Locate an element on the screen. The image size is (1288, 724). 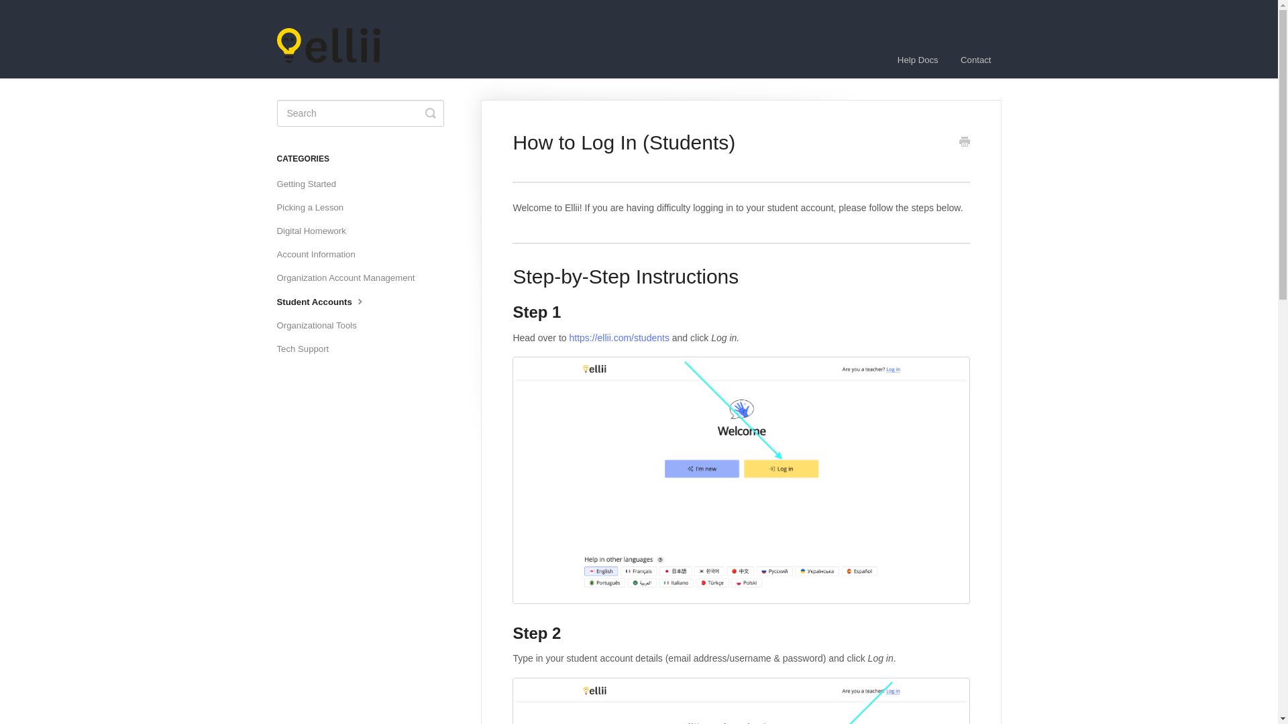
Digital Homework is located at coordinates (315, 231).